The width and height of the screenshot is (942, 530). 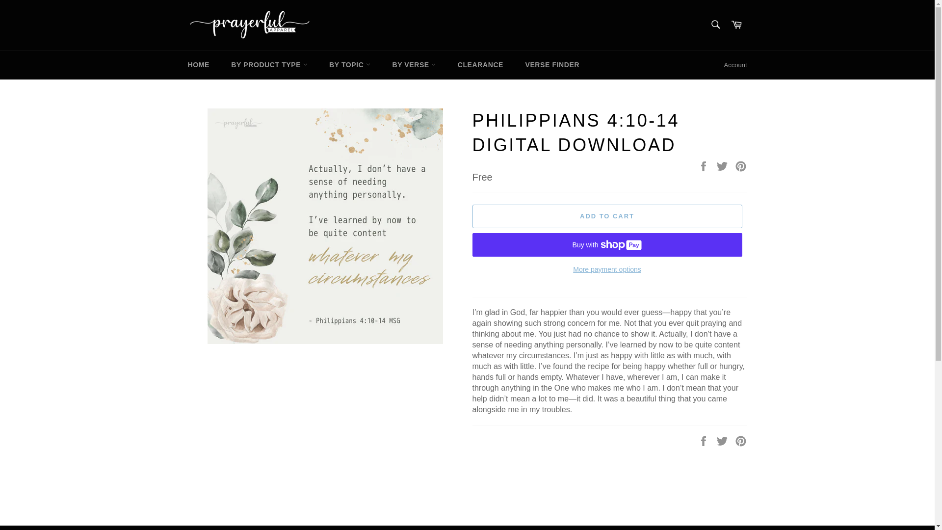 I want to click on Share on Facebook, so click(x=705, y=165).